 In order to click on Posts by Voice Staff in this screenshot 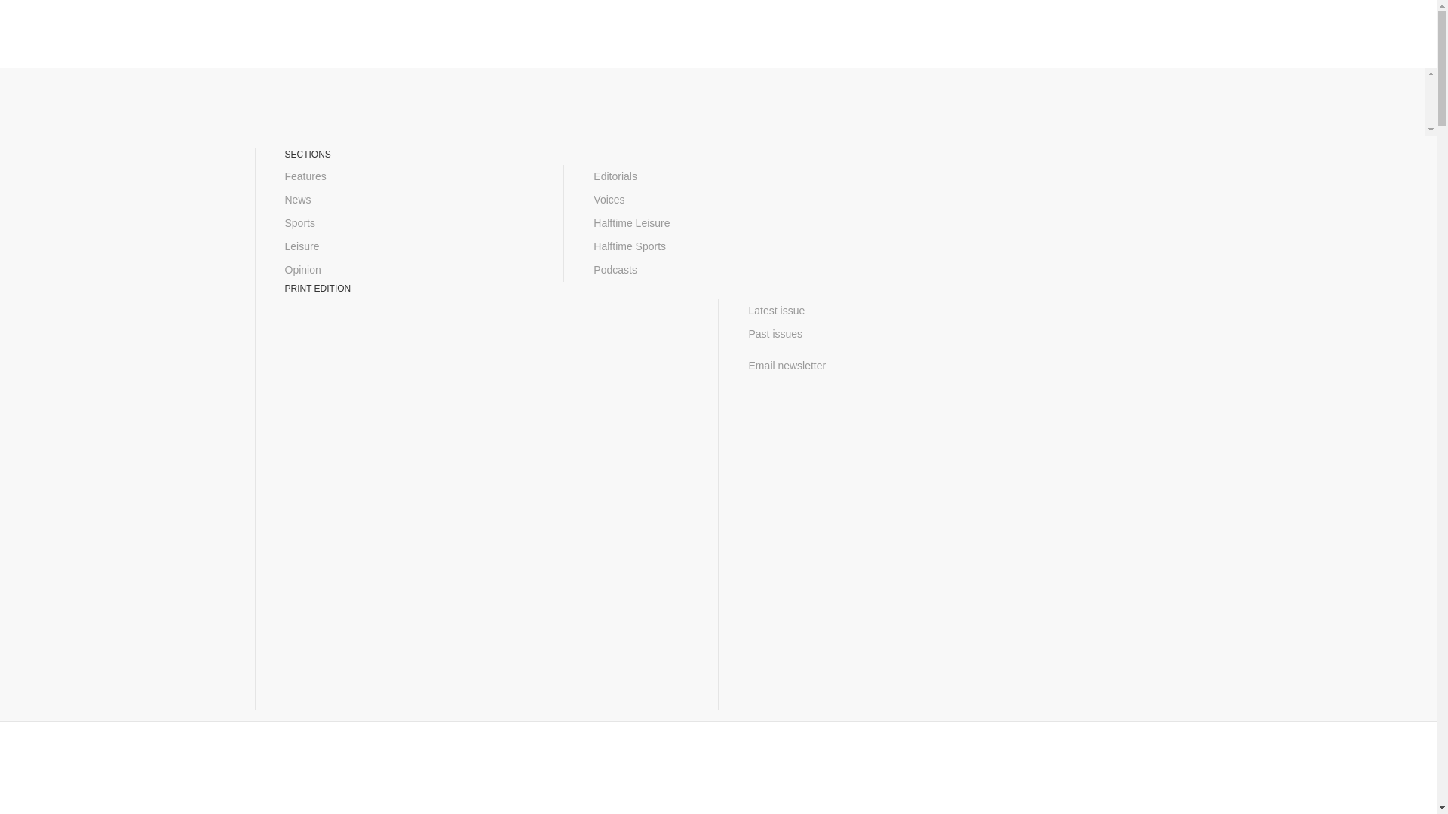, I will do `click(483, 308)`.